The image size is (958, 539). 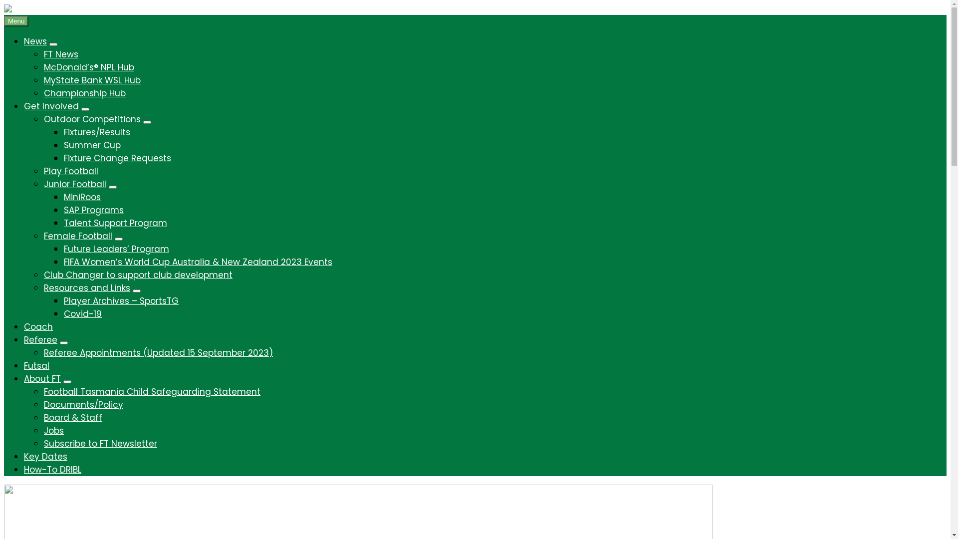 What do you see at coordinates (119, 239) in the screenshot?
I see `expand submenu` at bounding box center [119, 239].